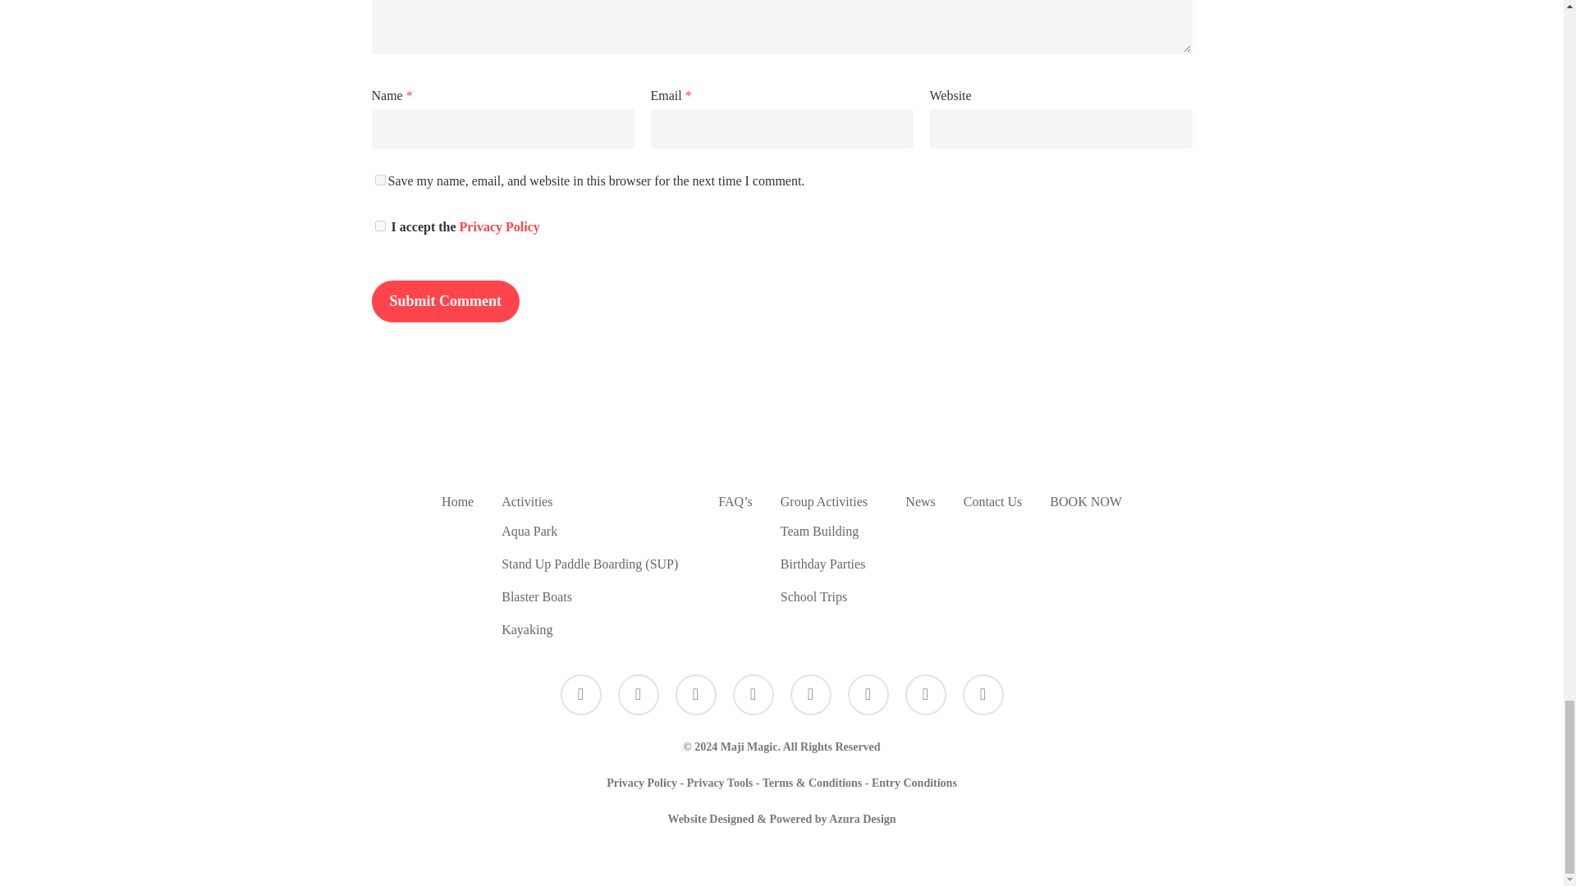  Describe the element at coordinates (379, 179) in the screenshot. I see `yes` at that location.